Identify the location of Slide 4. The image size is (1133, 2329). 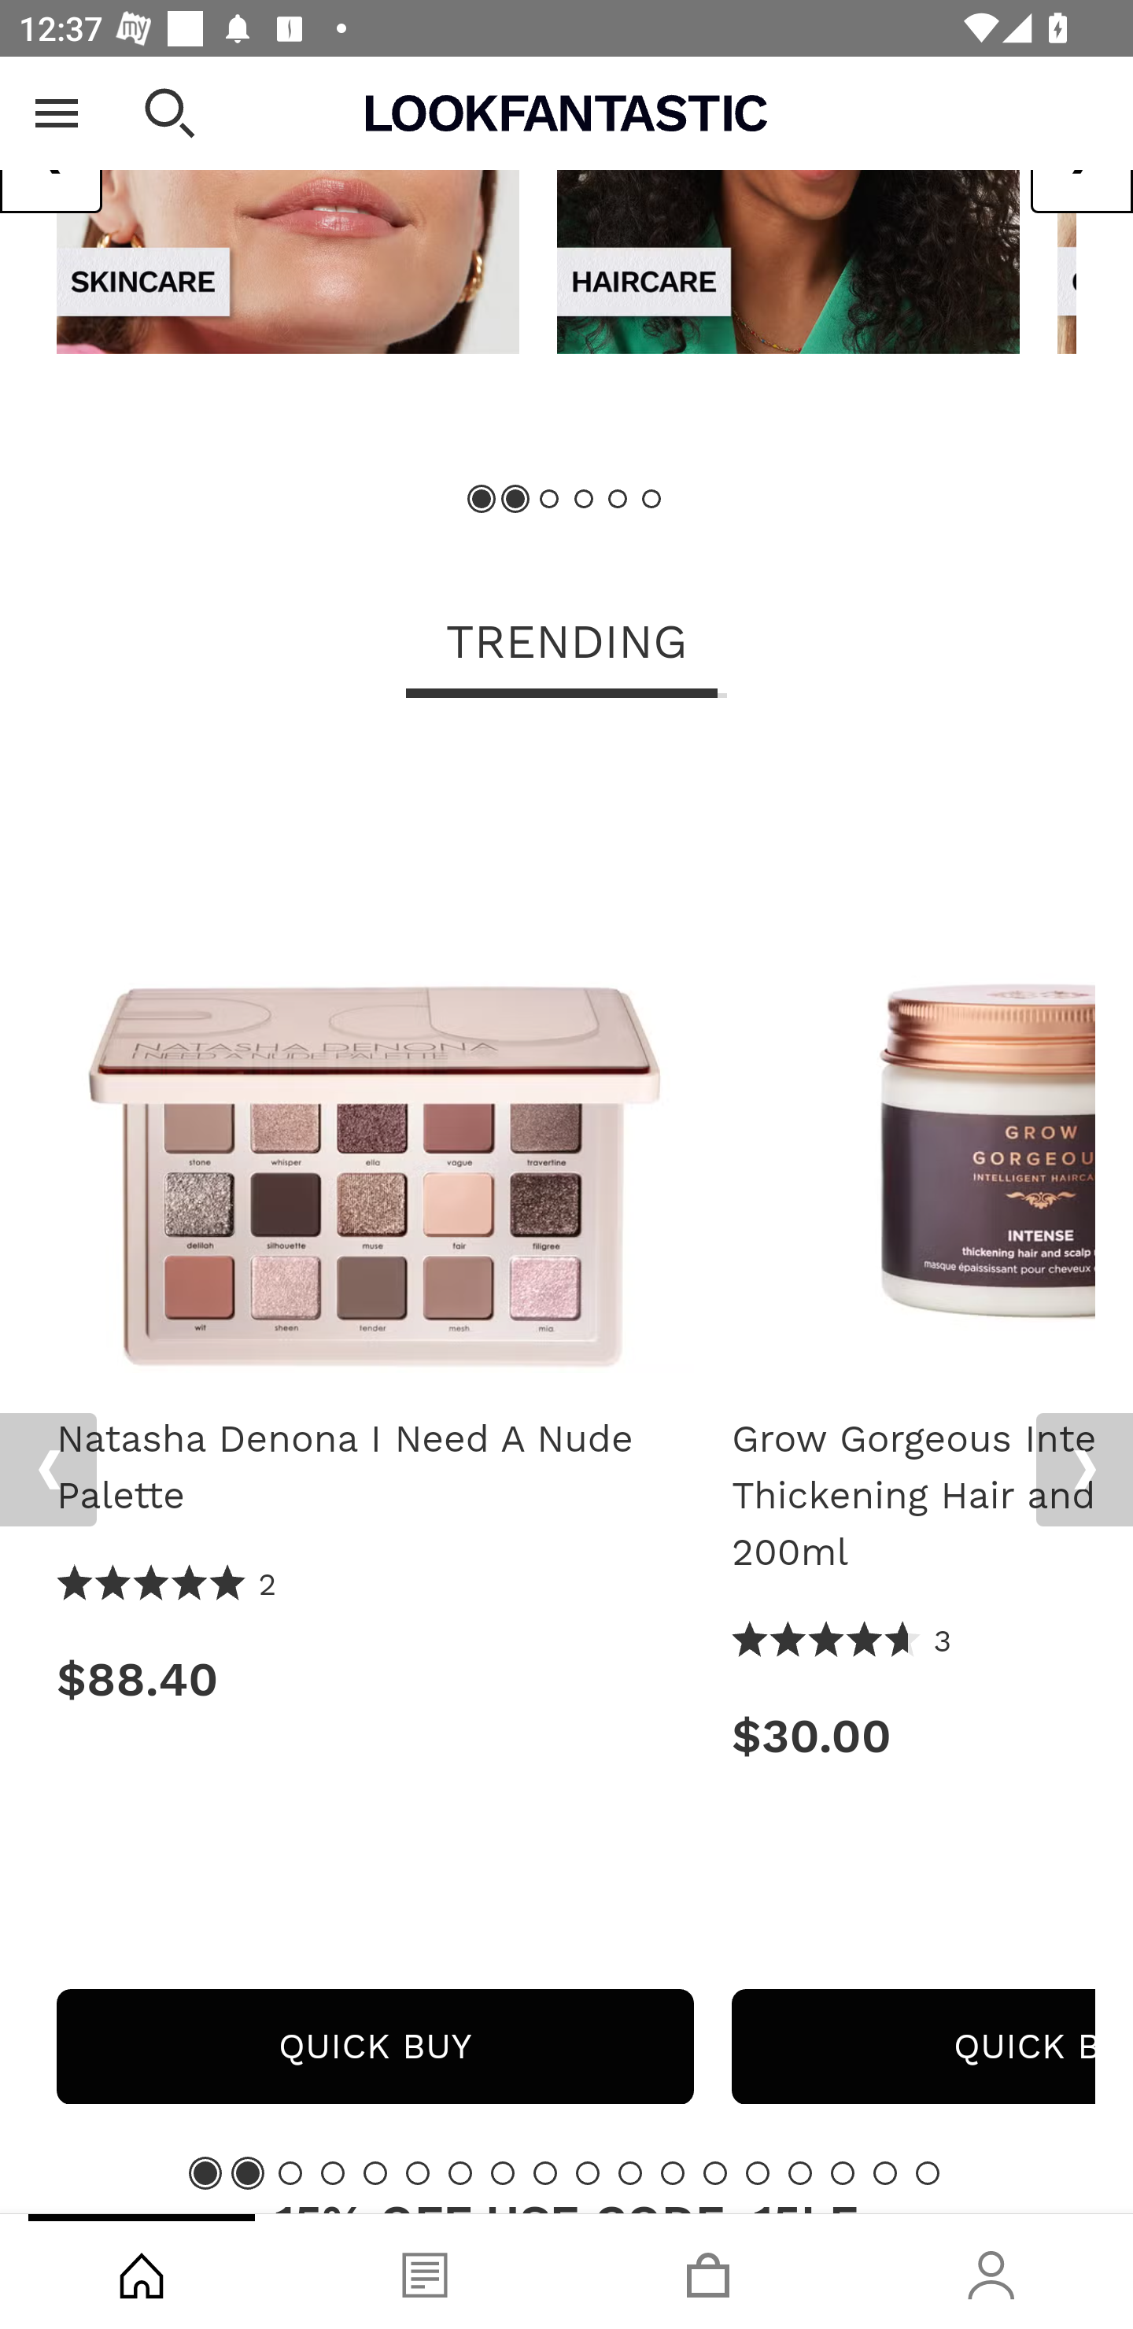
(332, 2172).